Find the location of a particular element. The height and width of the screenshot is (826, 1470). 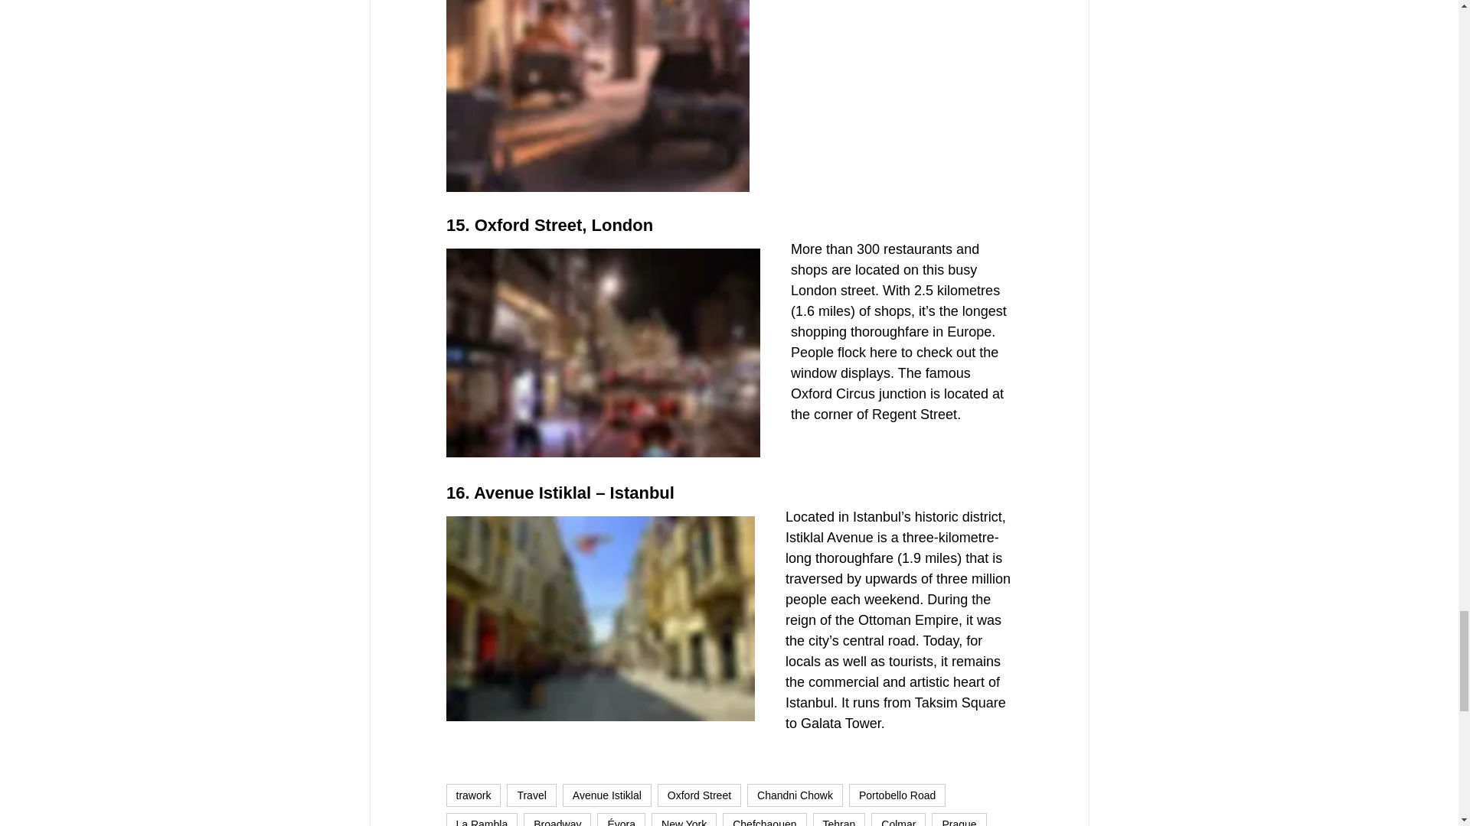

La Rambla is located at coordinates (481, 819).